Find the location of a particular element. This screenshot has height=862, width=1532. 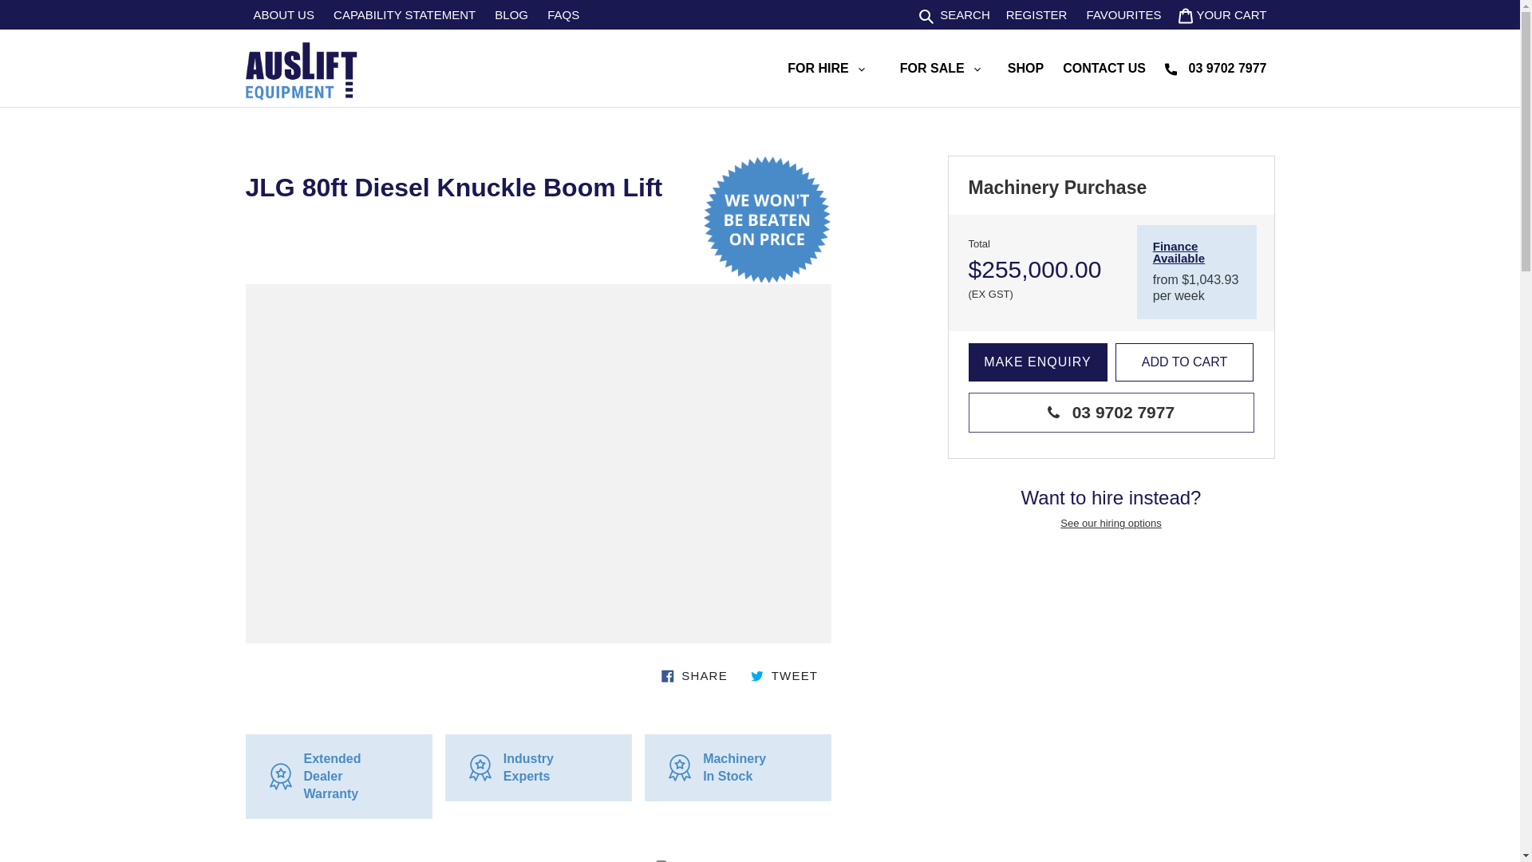

FOR HIRE is located at coordinates (825, 67).